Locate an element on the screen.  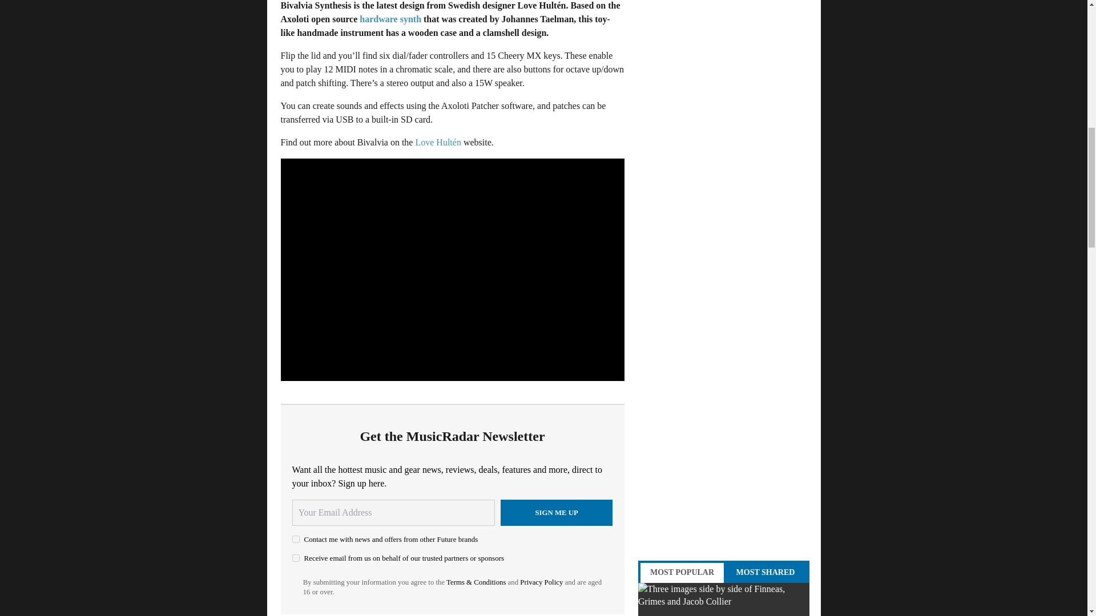
on is located at coordinates (296, 558).